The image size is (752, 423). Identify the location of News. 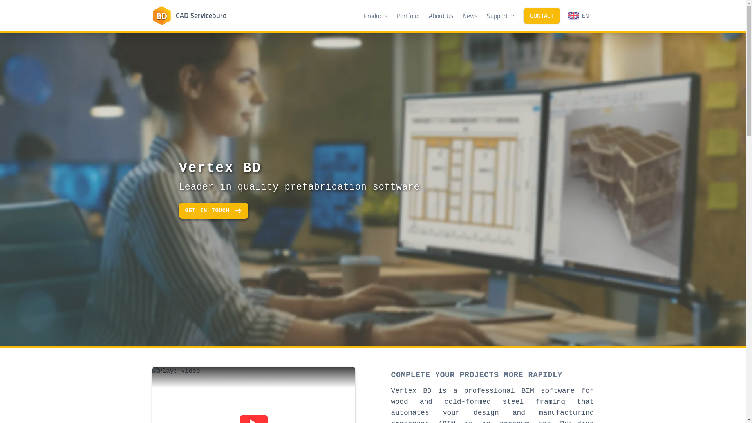
(470, 16).